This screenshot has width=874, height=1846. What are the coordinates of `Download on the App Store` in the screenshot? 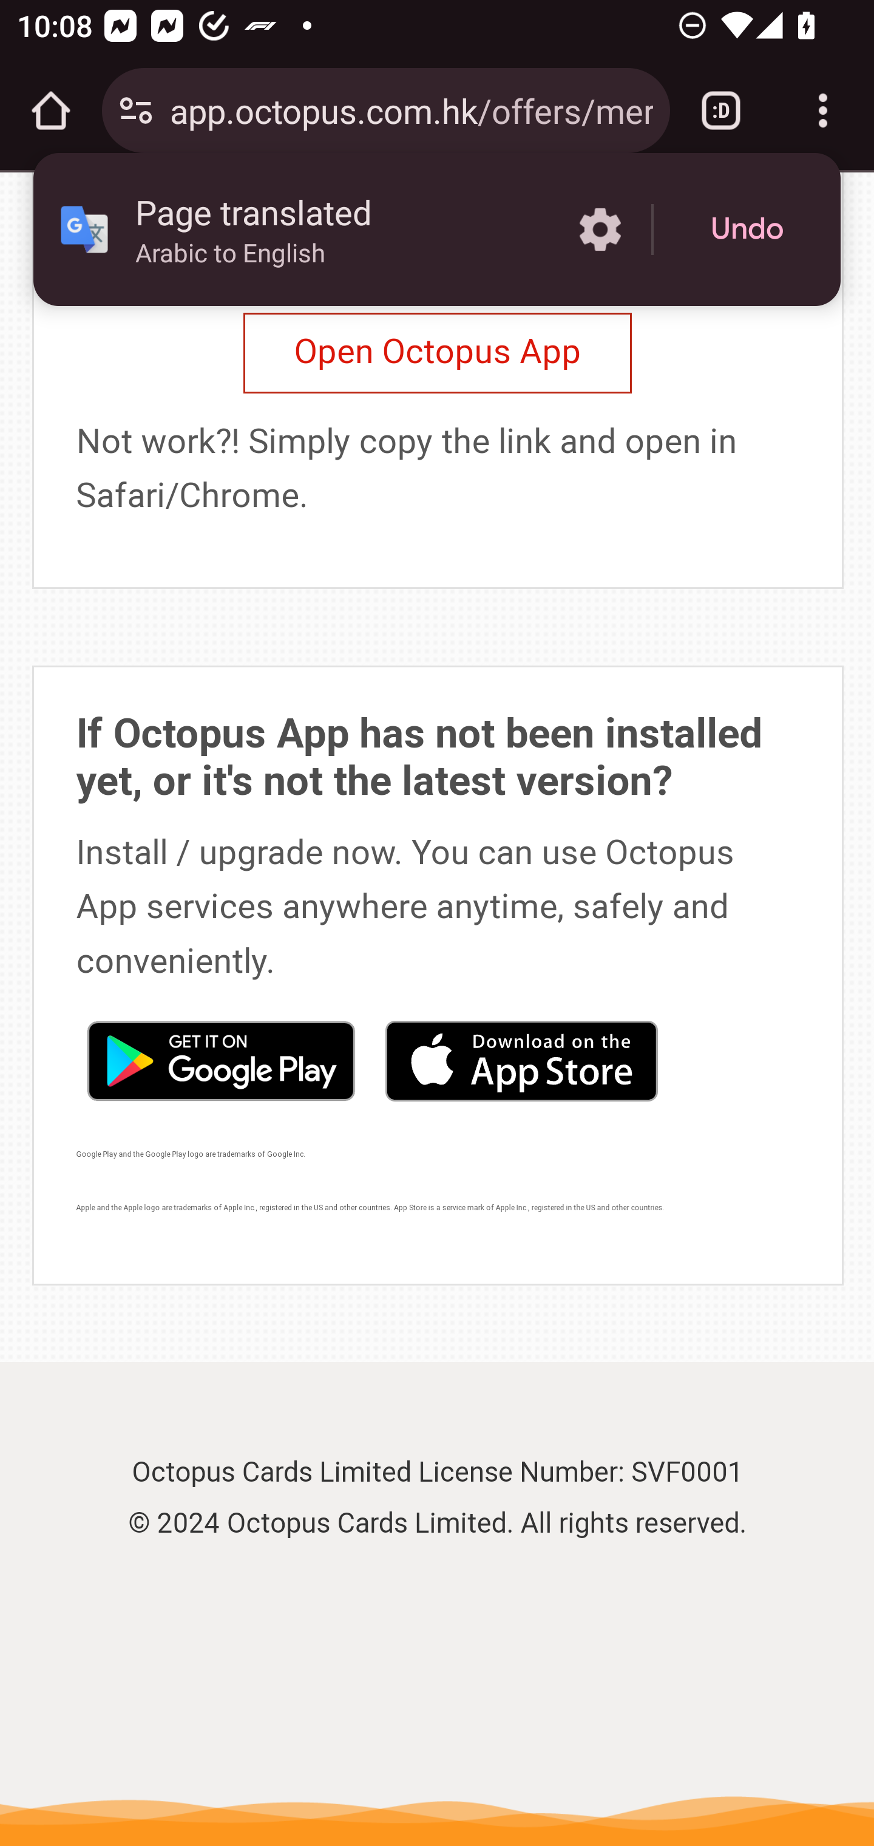 It's located at (521, 1060).